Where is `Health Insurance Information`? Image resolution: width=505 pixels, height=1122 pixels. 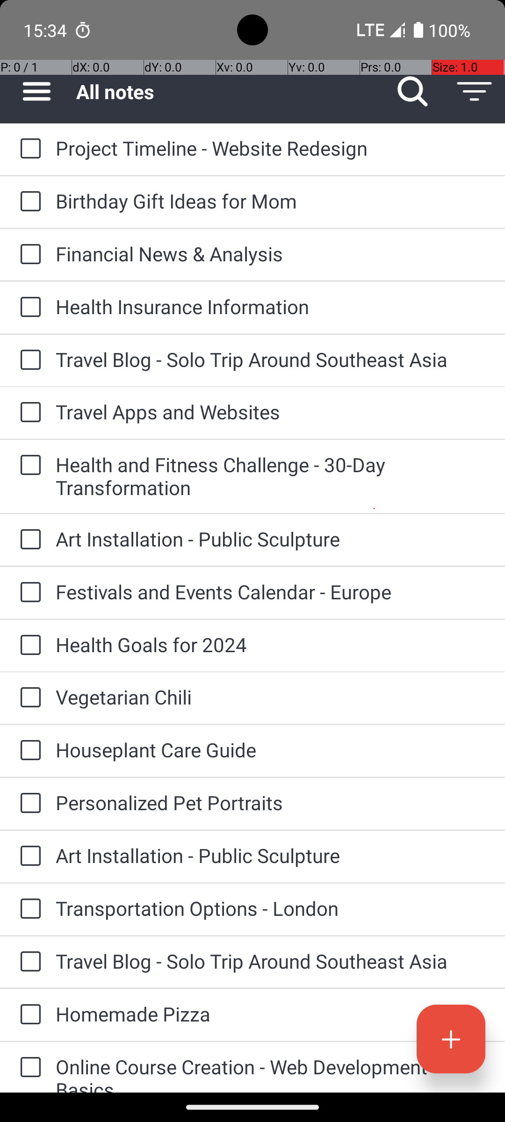 Health Insurance Information is located at coordinates (271, 306).